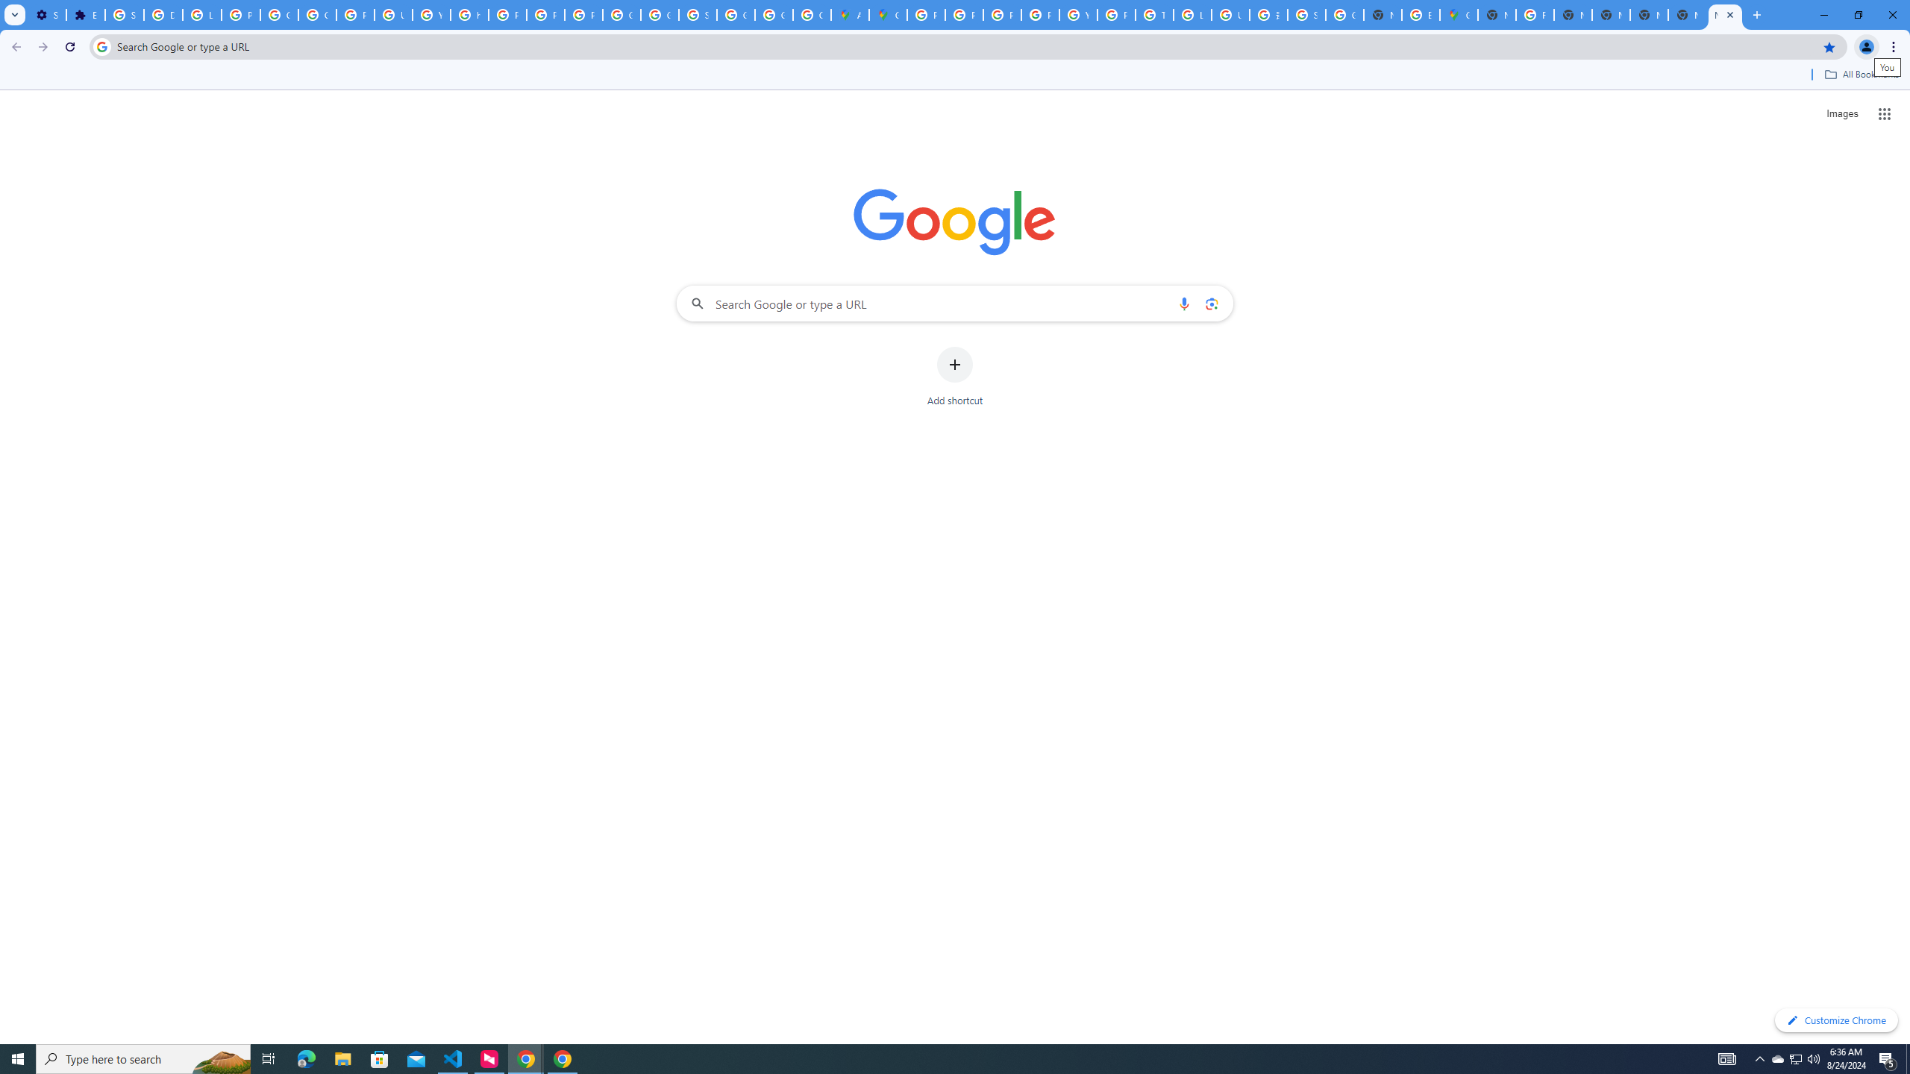  Describe the element at coordinates (955, 377) in the screenshot. I see `Add shortcut` at that location.